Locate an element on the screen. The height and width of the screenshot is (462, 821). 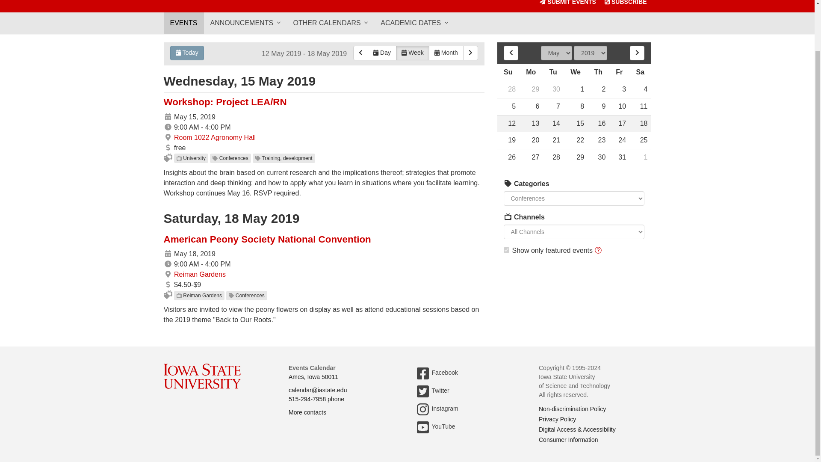
Time is located at coordinates (168, 264).